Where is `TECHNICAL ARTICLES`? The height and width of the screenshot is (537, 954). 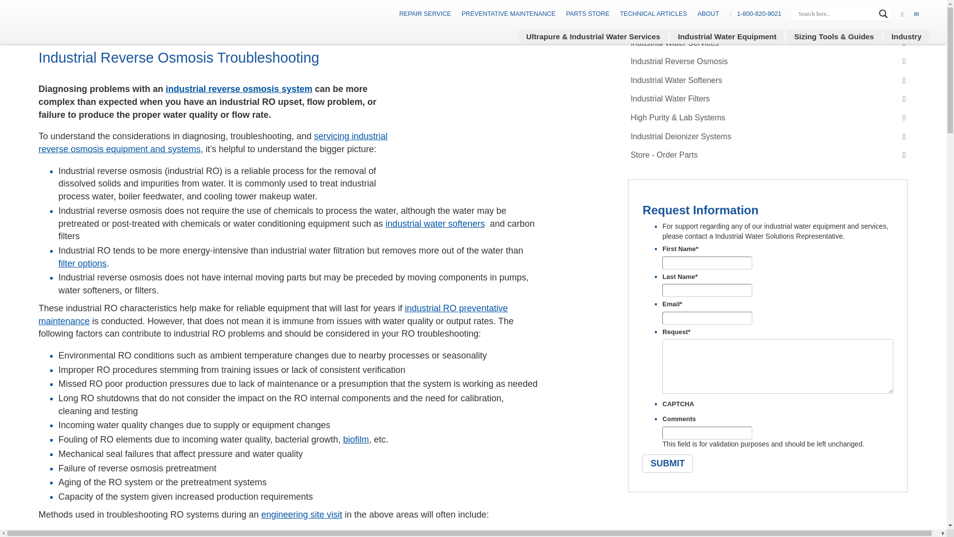
TECHNICAL ARTICLES is located at coordinates (653, 13).